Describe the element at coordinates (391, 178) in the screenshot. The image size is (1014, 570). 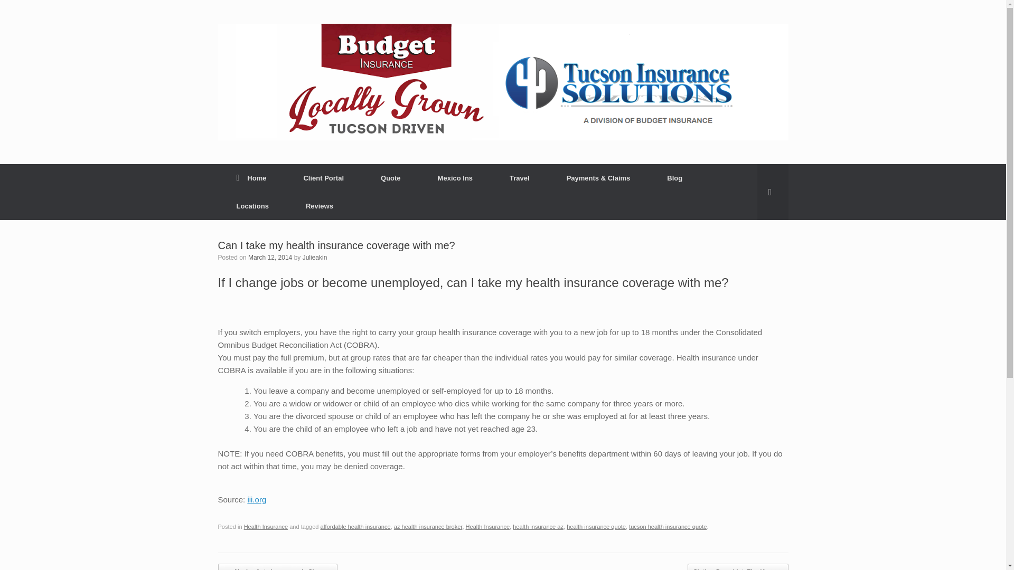
I see `Quote` at that location.